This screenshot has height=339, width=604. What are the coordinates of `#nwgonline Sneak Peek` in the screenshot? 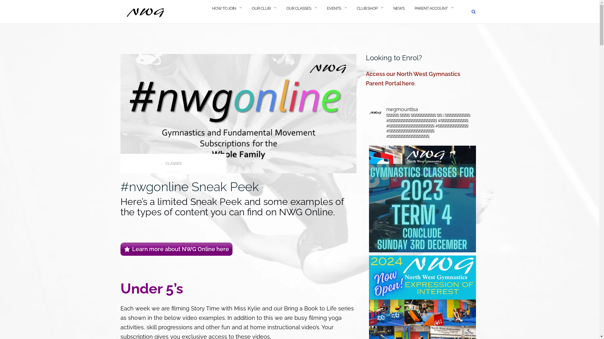 It's located at (189, 186).